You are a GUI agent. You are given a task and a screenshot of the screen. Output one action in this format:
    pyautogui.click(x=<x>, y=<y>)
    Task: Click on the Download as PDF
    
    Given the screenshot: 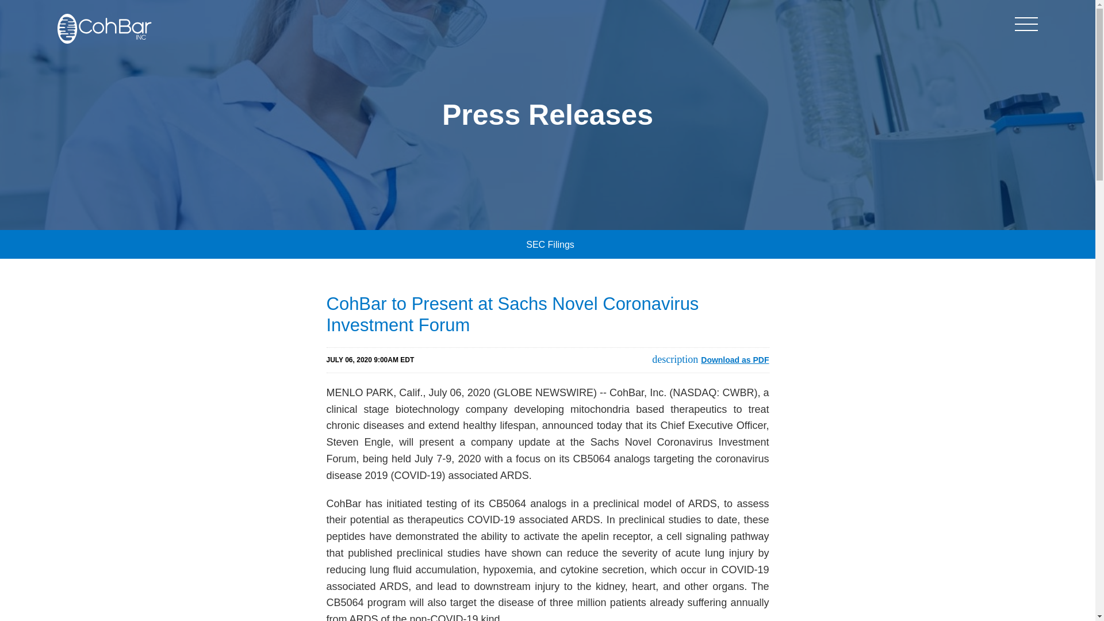 What is the action you would take?
    pyautogui.click(x=710, y=360)
    